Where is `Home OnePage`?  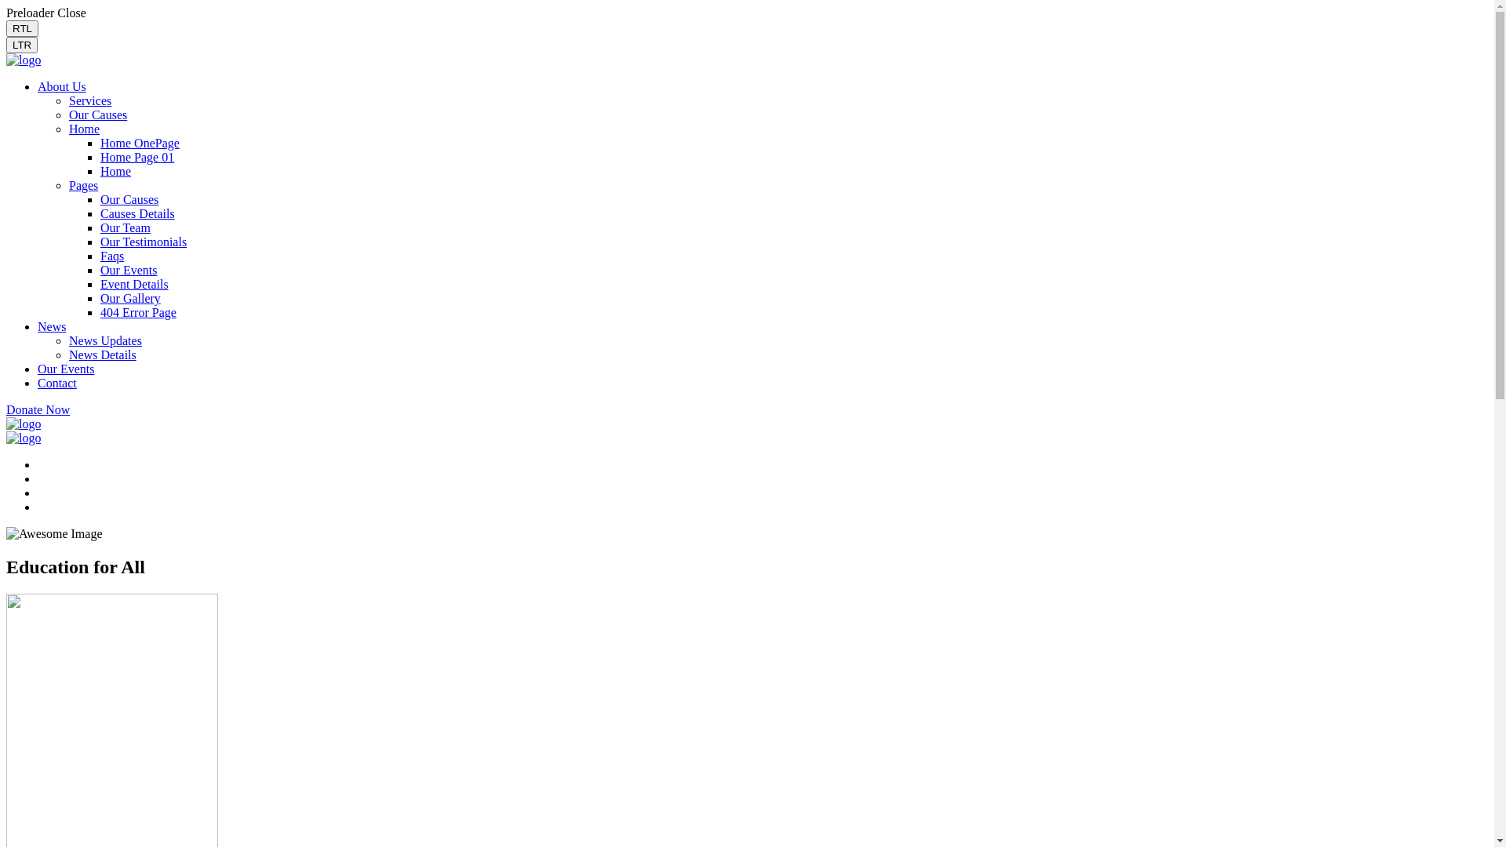
Home OnePage is located at coordinates (140, 143).